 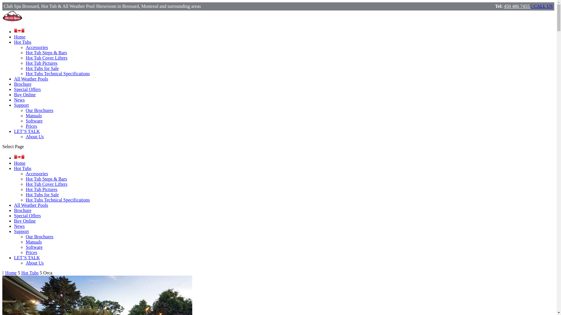 What do you see at coordinates (37, 47) in the screenshot?
I see `Accessories` at bounding box center [37, 47].